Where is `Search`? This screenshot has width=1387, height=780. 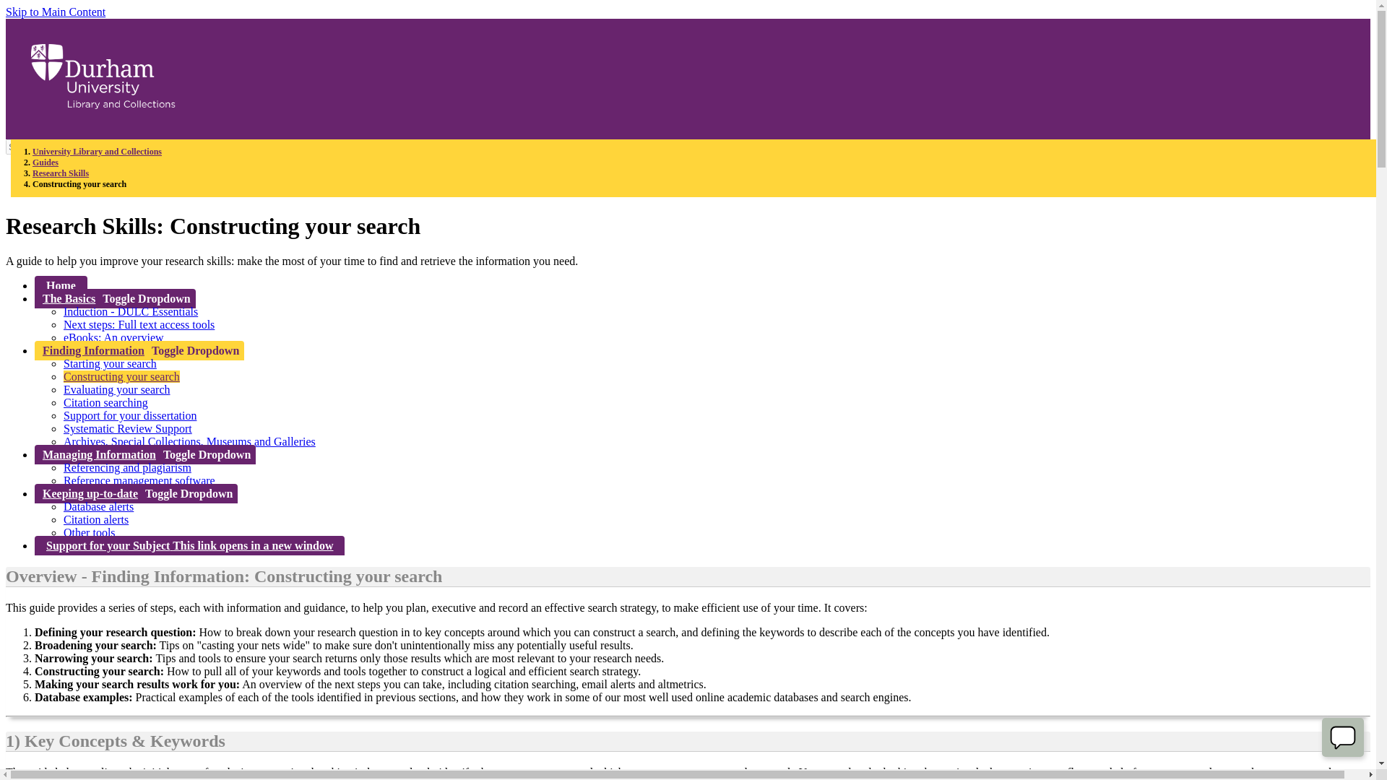
Search is located at coordinates (240, 147).